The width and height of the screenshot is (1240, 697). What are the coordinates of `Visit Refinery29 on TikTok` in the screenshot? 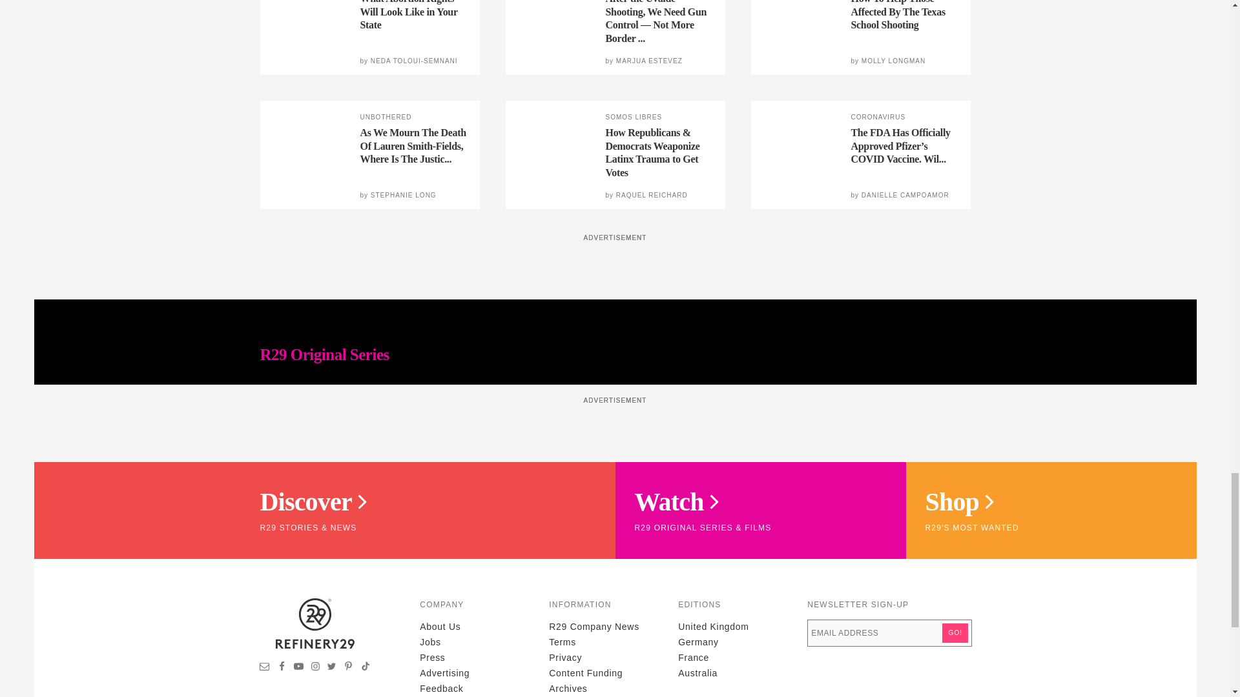 It's located at (365, 668).